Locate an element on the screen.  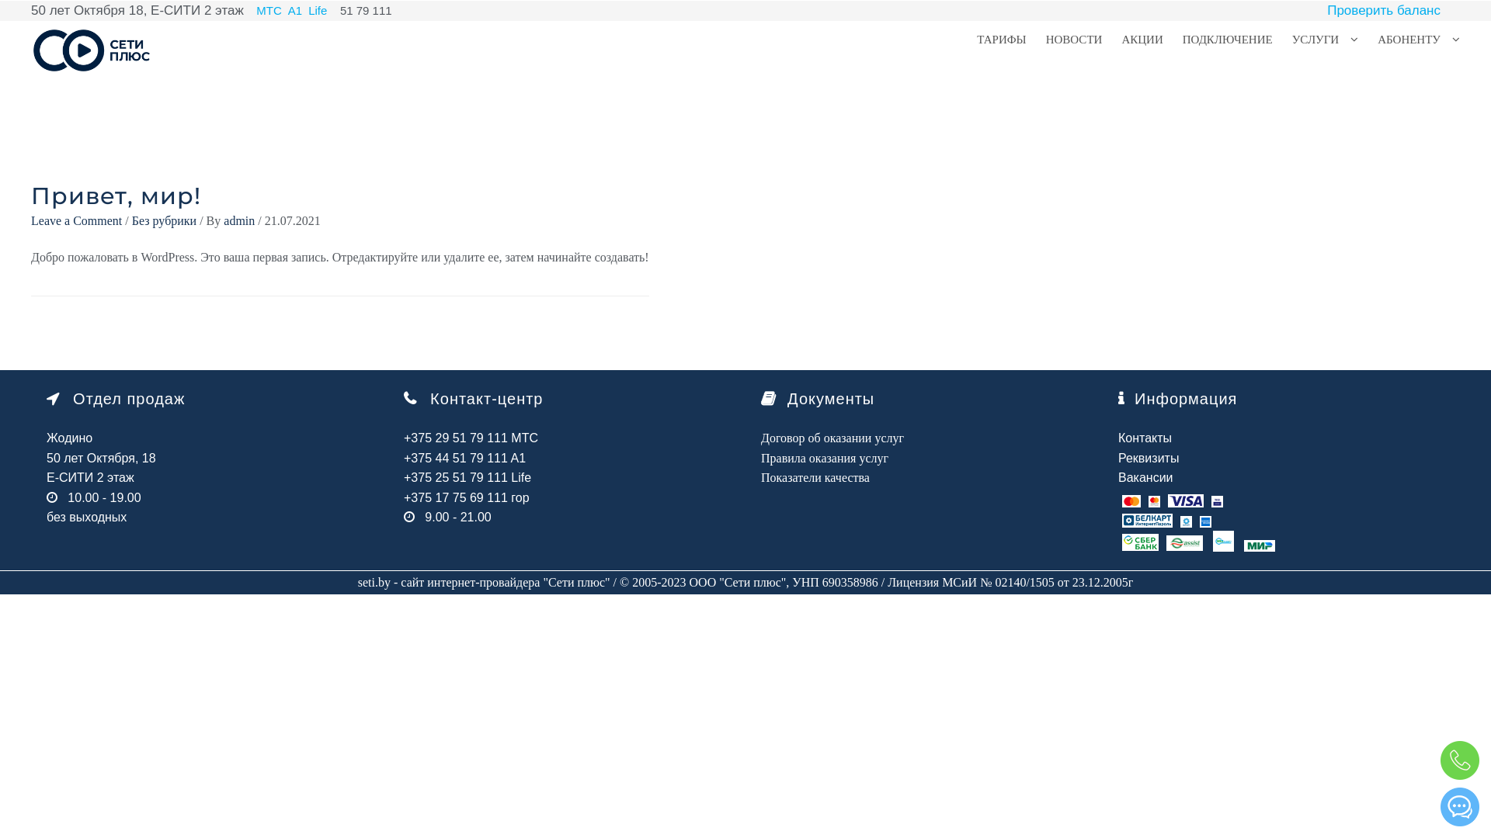
Leave a Comment is located at coordinates (76, 220).